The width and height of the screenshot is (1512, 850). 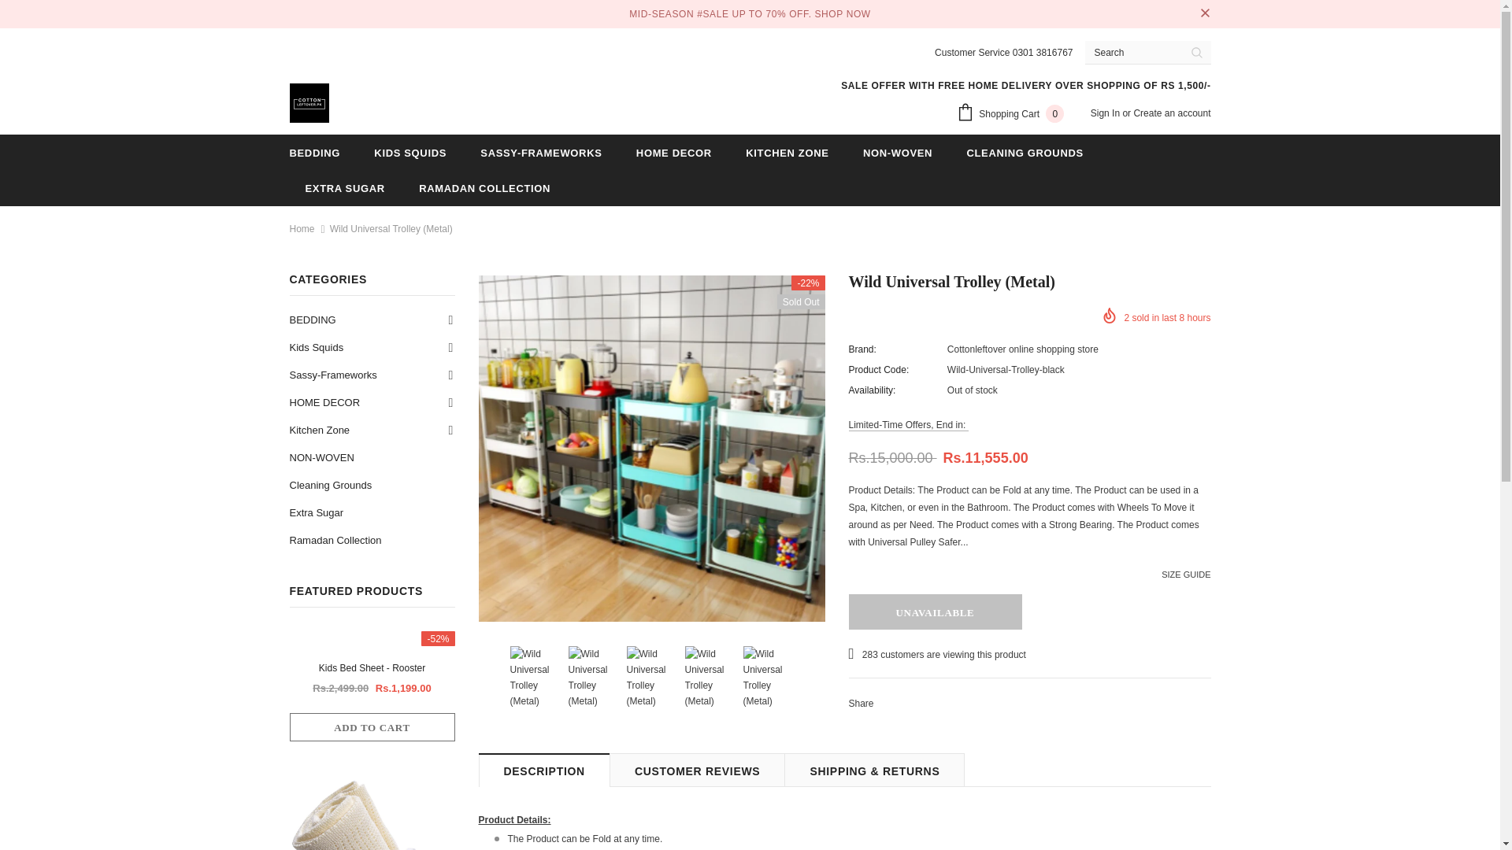 I want to click on Create an account, so click(x=1172, y=113).